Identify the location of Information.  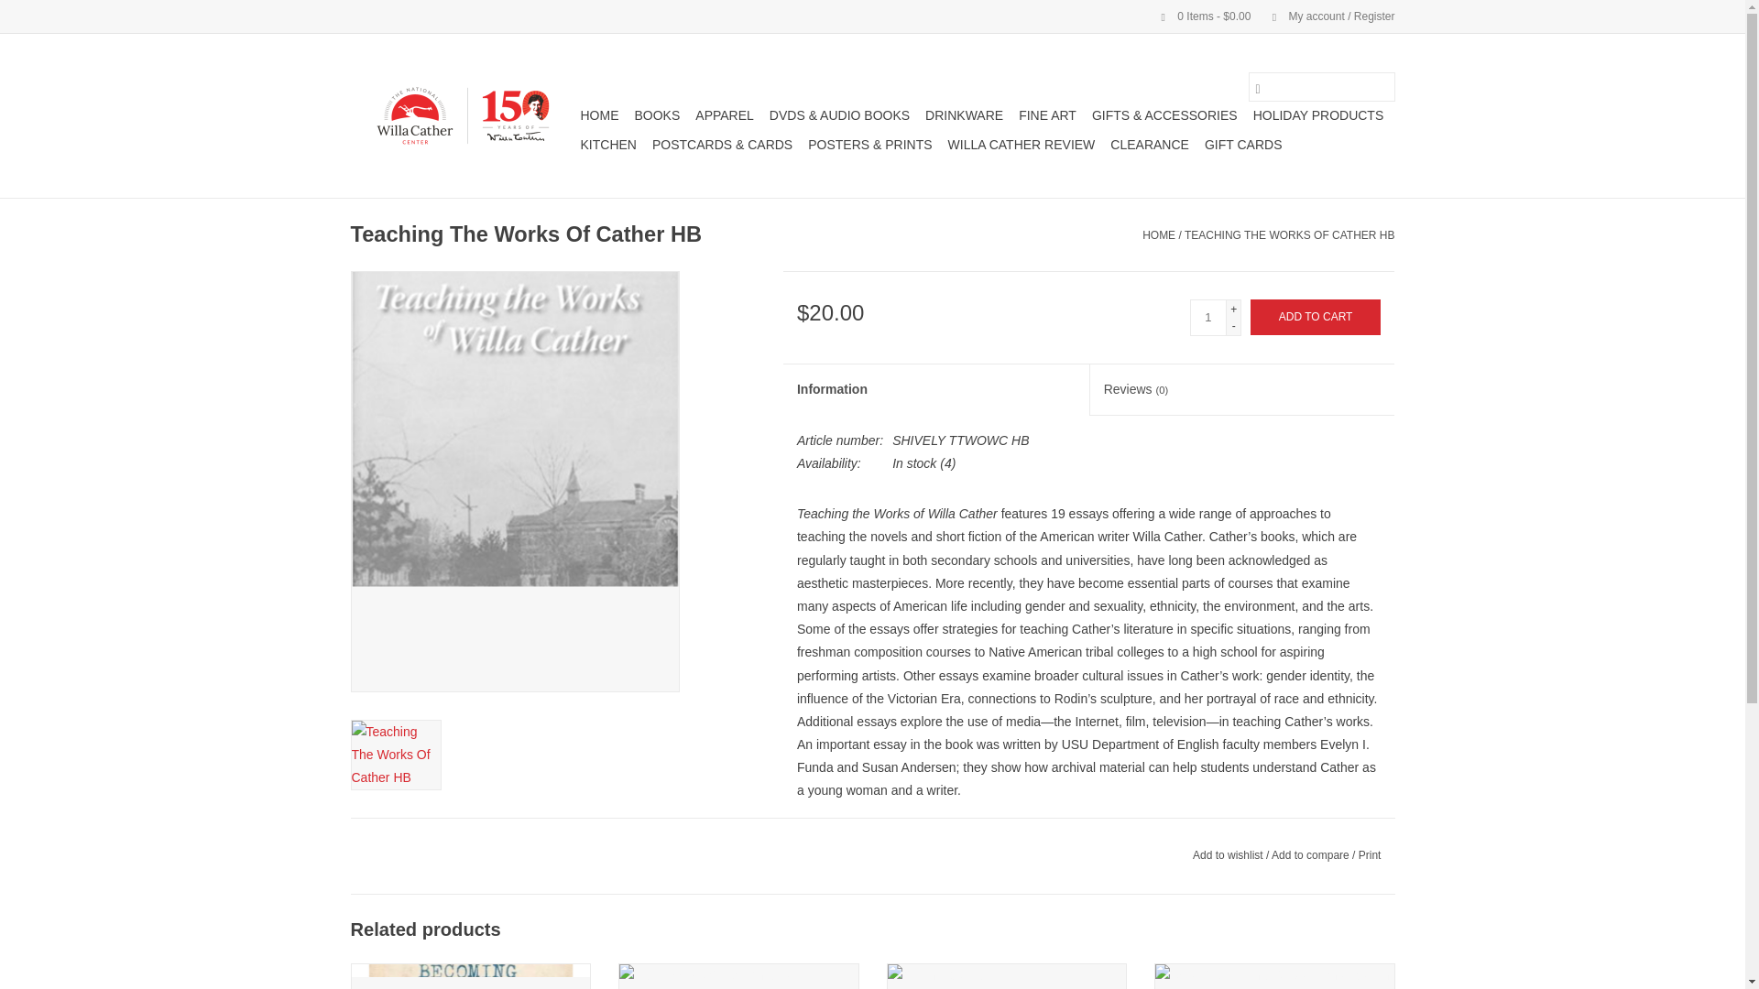
(935, 390).